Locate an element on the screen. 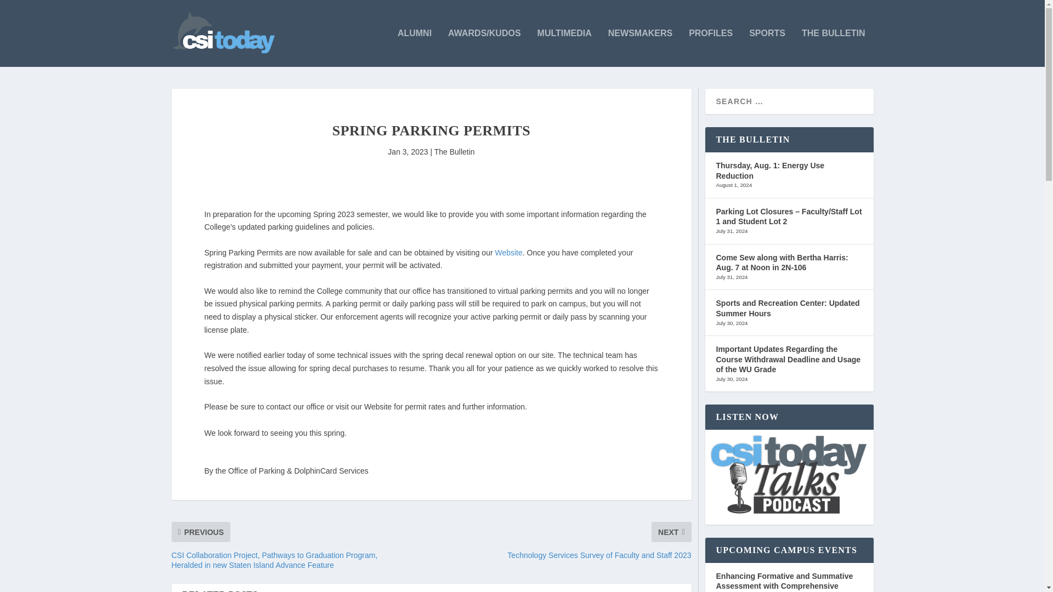 The height and width of the screenshot is (592, 1053). THE BULLETIN is located at coordinates (834, 48).